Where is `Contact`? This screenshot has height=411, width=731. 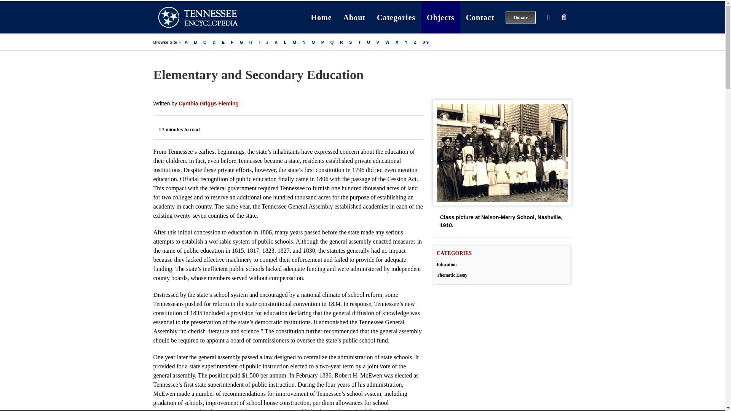
Contact is located at coordinates (480, 17).